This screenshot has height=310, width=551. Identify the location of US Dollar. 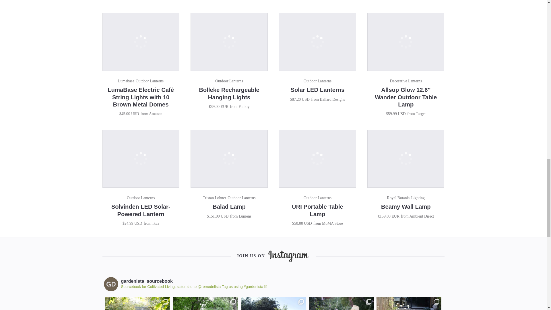
(135, 114).